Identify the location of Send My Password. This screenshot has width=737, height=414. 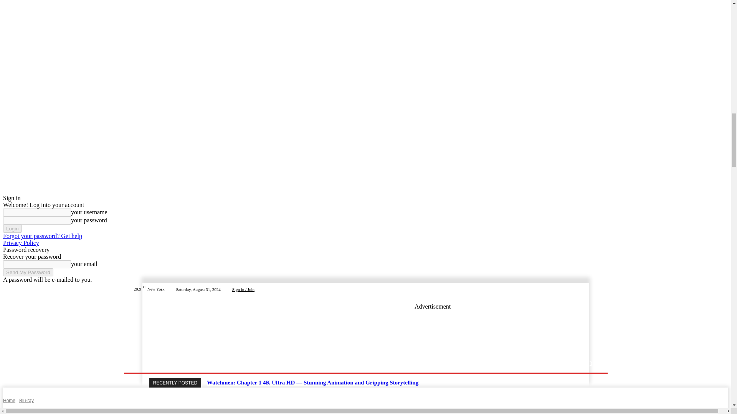
(28, 272).